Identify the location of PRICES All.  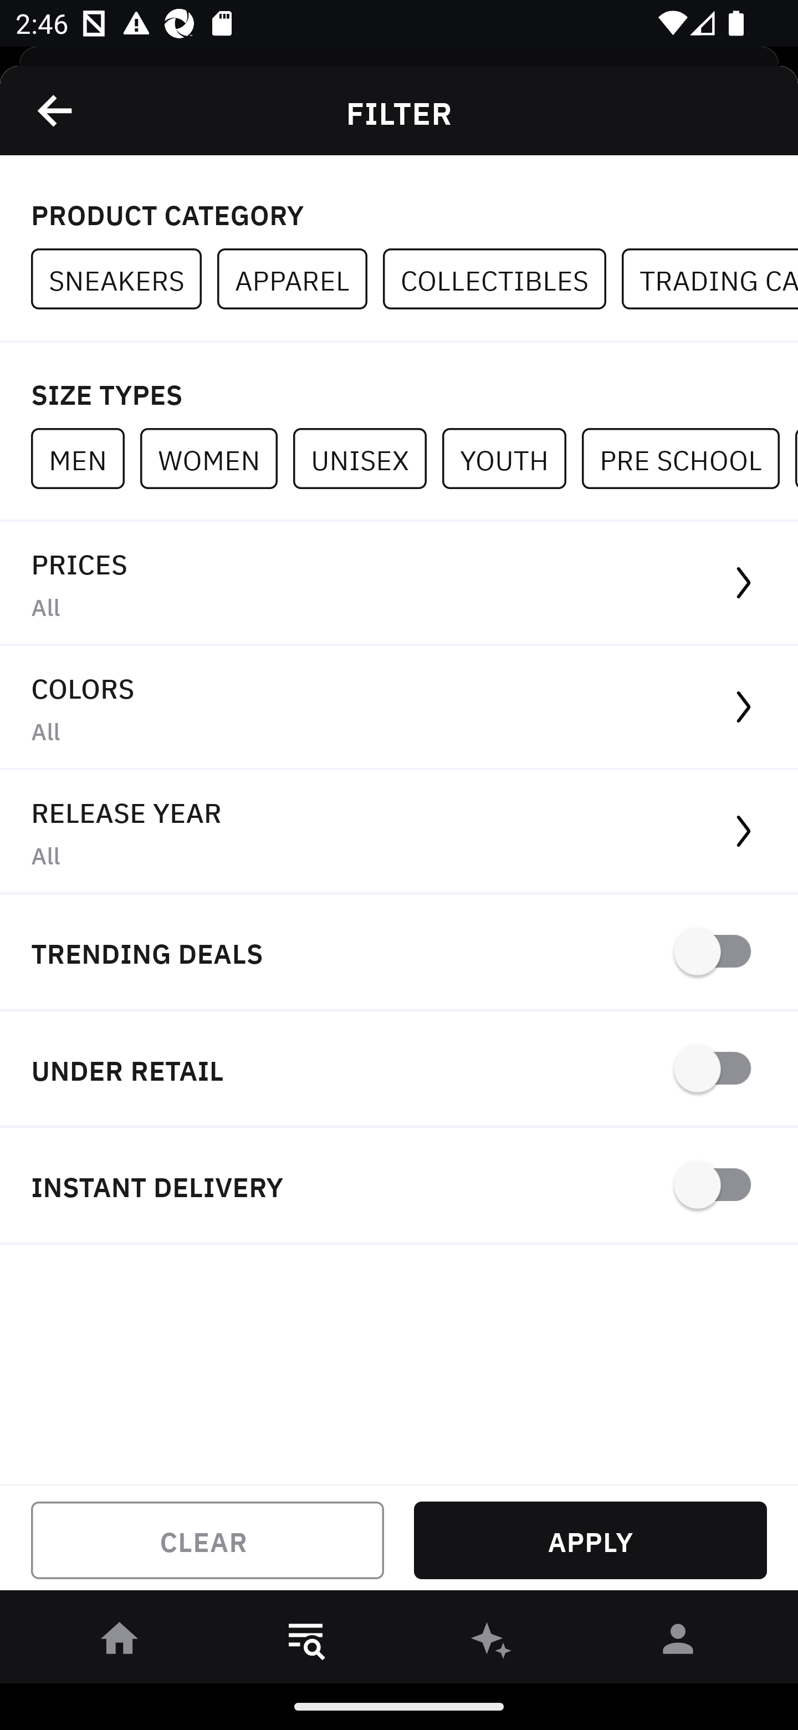
(399, 583).